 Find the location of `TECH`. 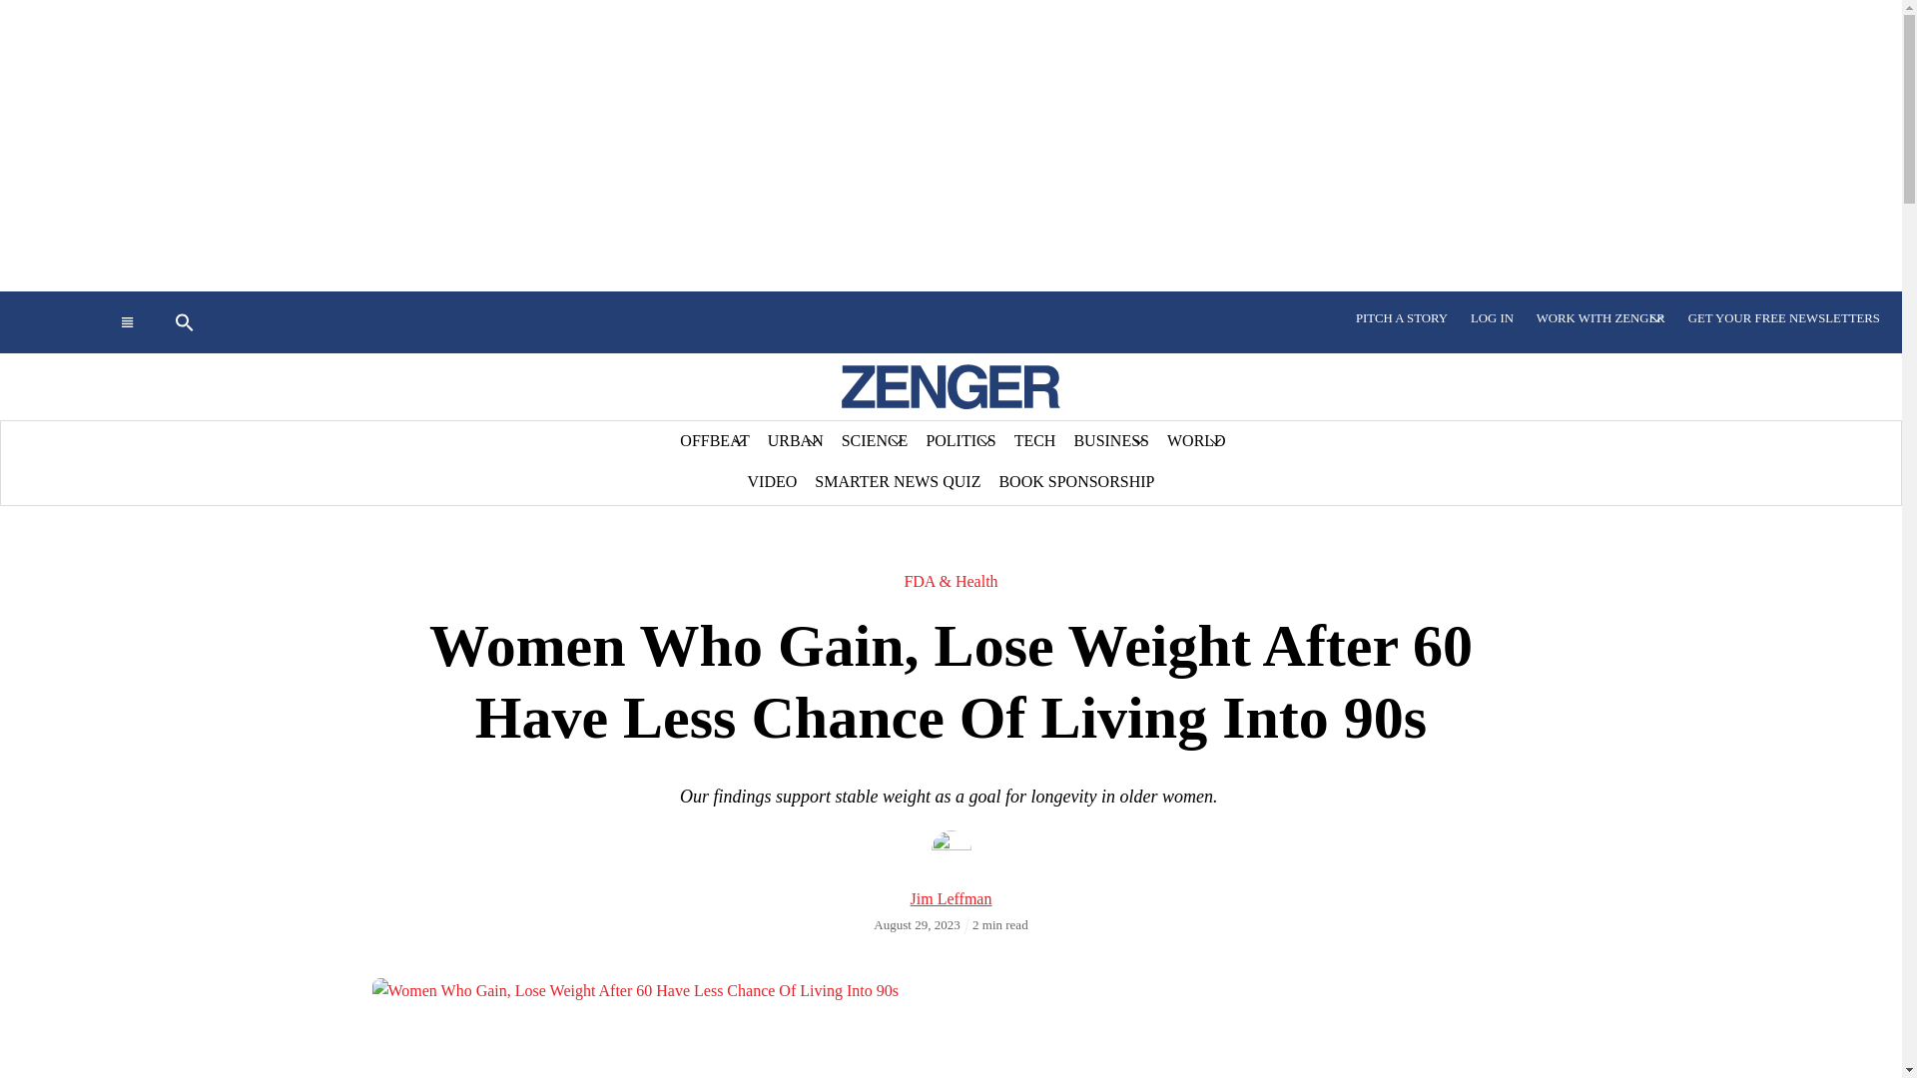

TECH is located at coordinates (1034, 441).